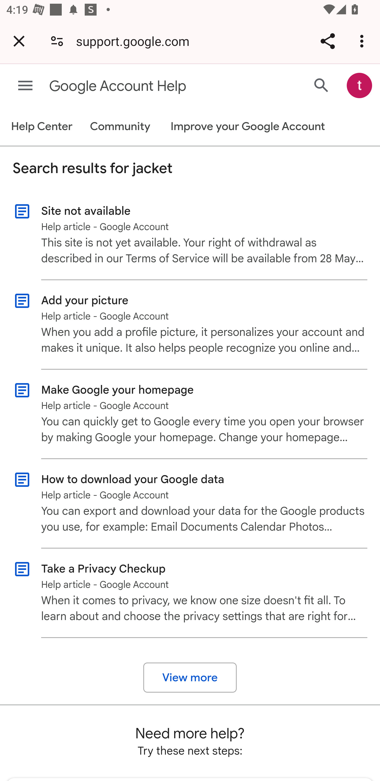  Describe the element at coordinates (41, 126) in the screenshot. I see `Help Center` at that location.